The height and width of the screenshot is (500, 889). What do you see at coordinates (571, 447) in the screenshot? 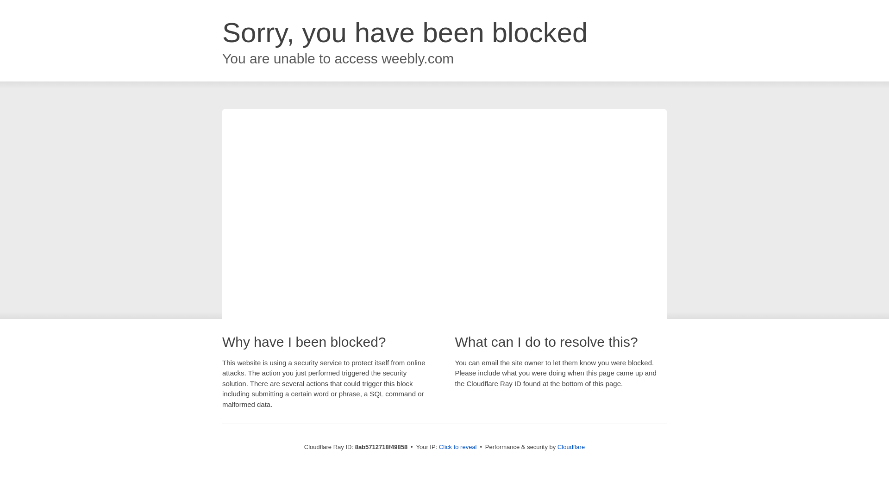
I see `Cloudflare` at bounding box center [571, 447].